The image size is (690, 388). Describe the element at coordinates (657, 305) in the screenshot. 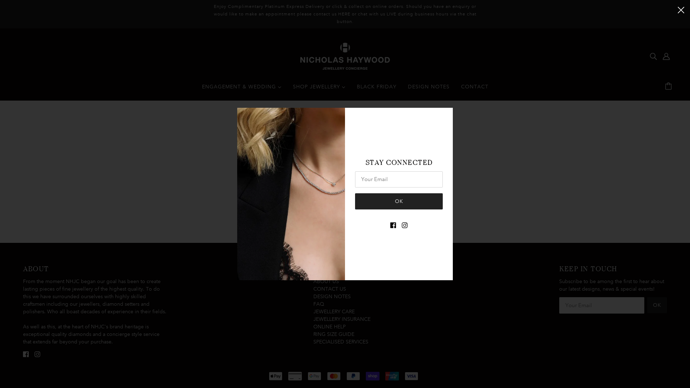

I see `OK` at that location.